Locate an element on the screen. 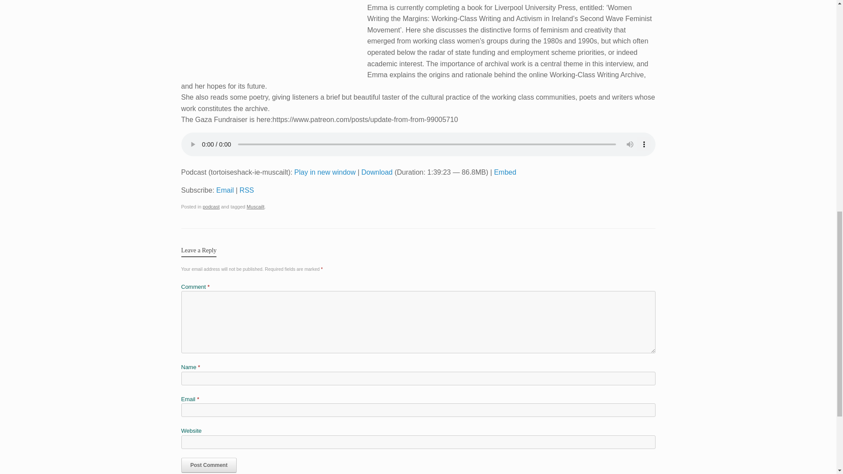 The width and height of the screenshot is (843, 474). Subscribe via RSS is located at coordinates (247, 190).